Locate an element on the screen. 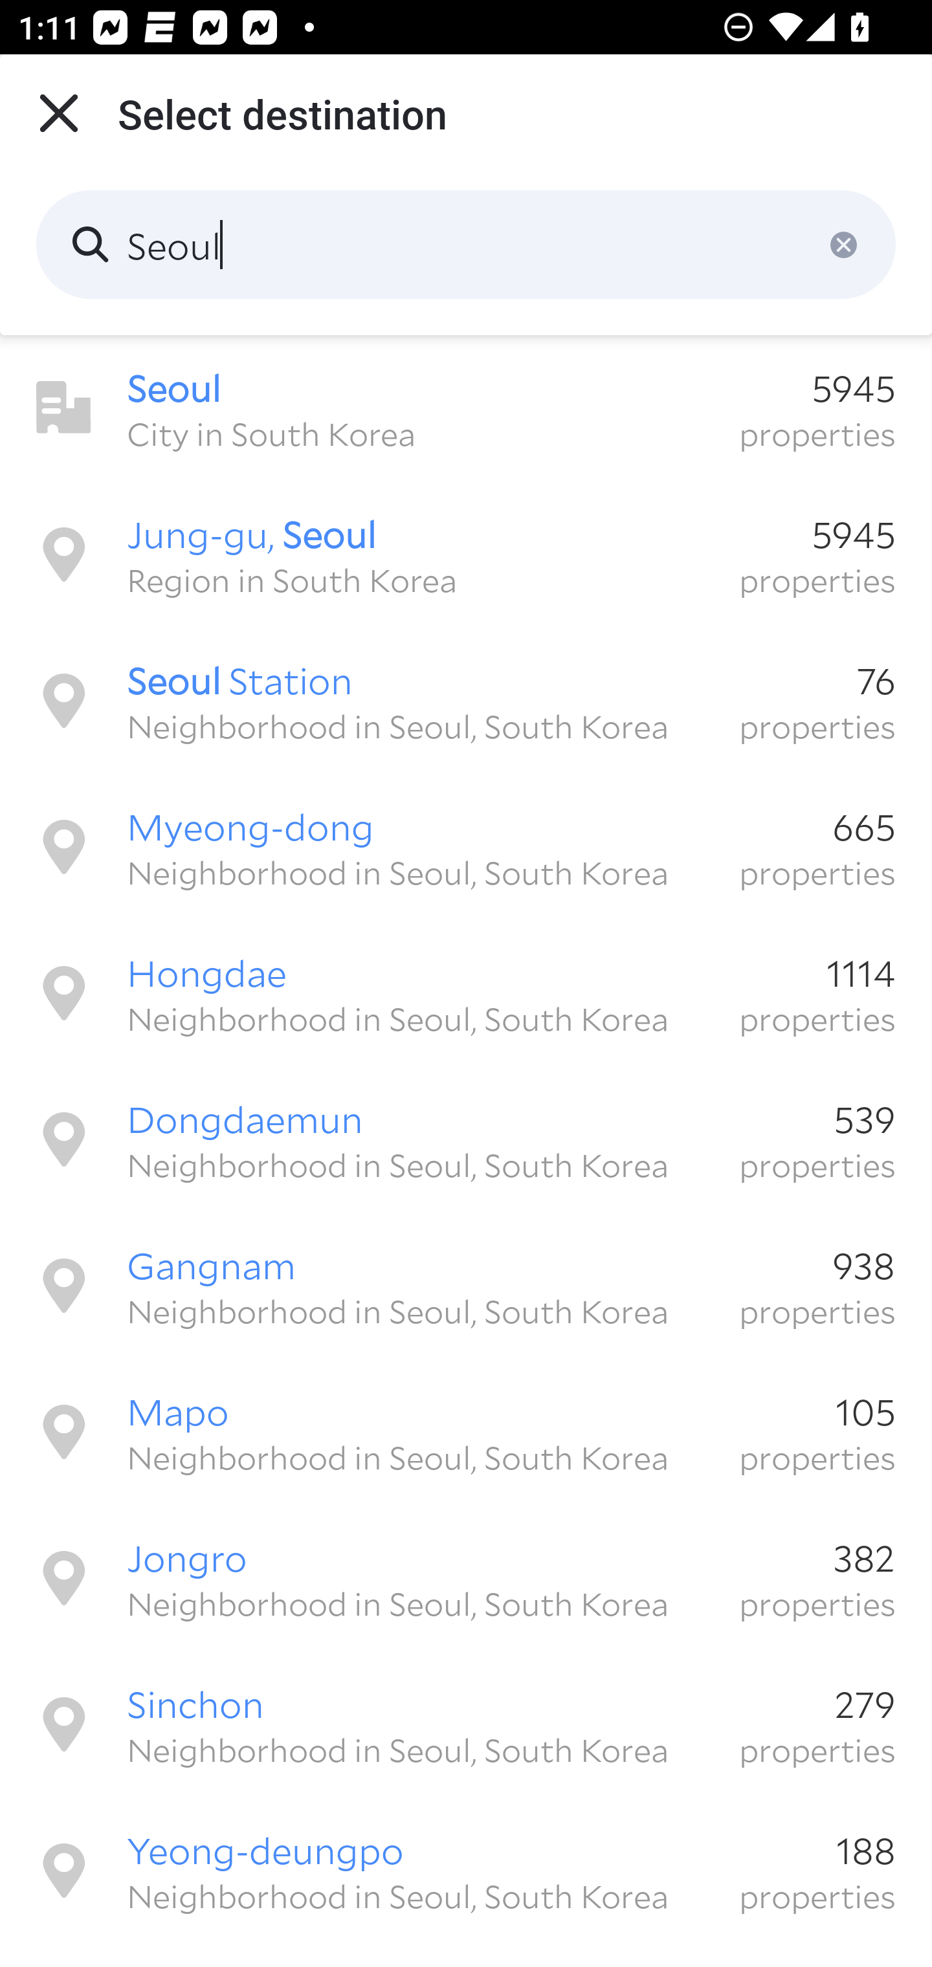 The image size is (932, 1967). Seoul 5945 City in South Korea properties is located at coordinates (466, 408).